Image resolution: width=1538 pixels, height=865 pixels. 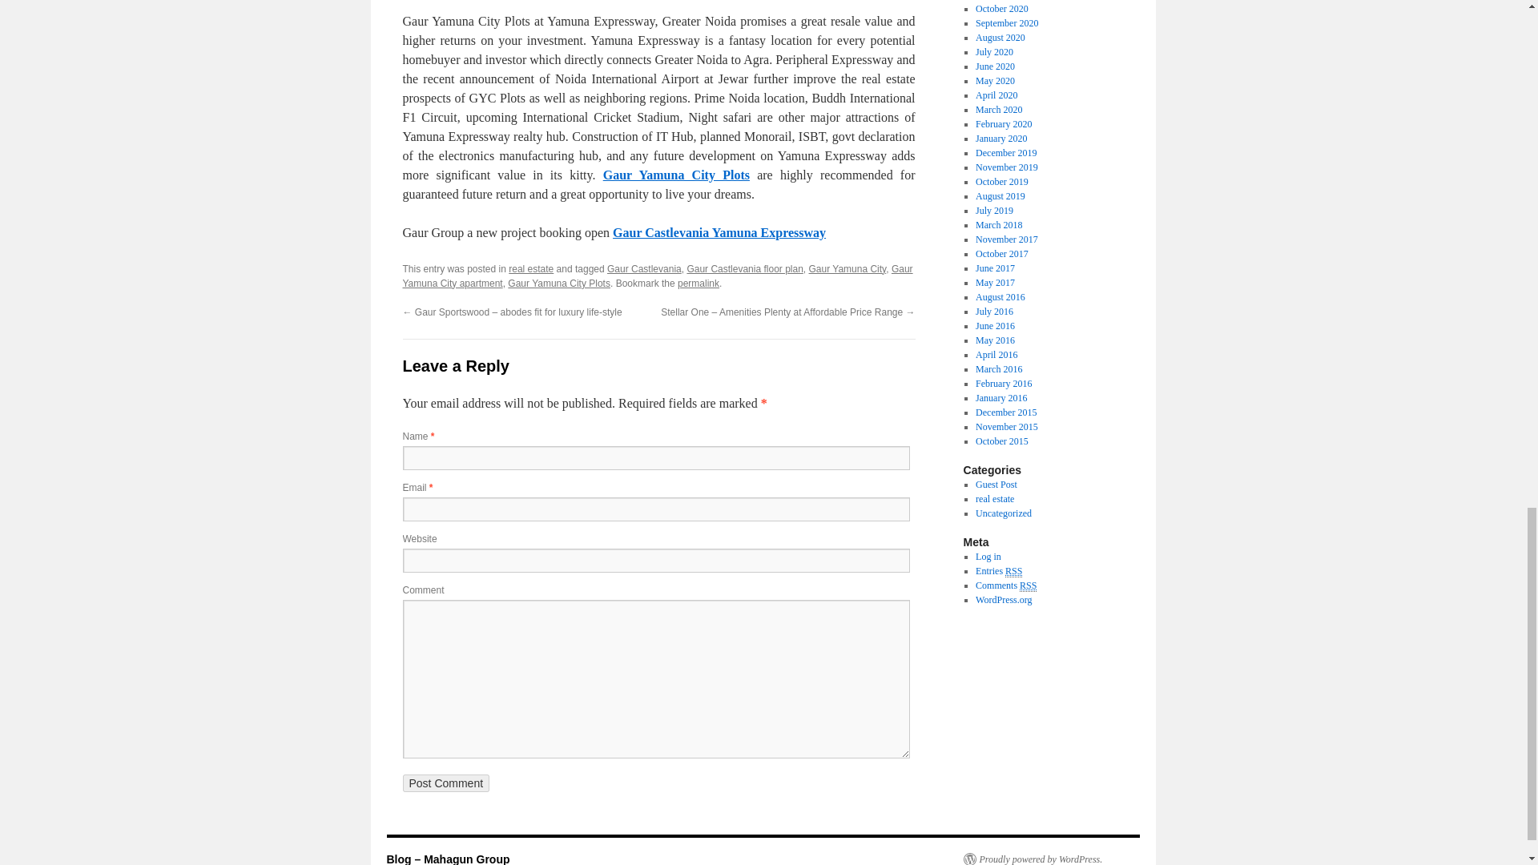 What do you see at coordinates (531, 269) in the screenshot?
I see `real estate` at bounding box center [531, 269].